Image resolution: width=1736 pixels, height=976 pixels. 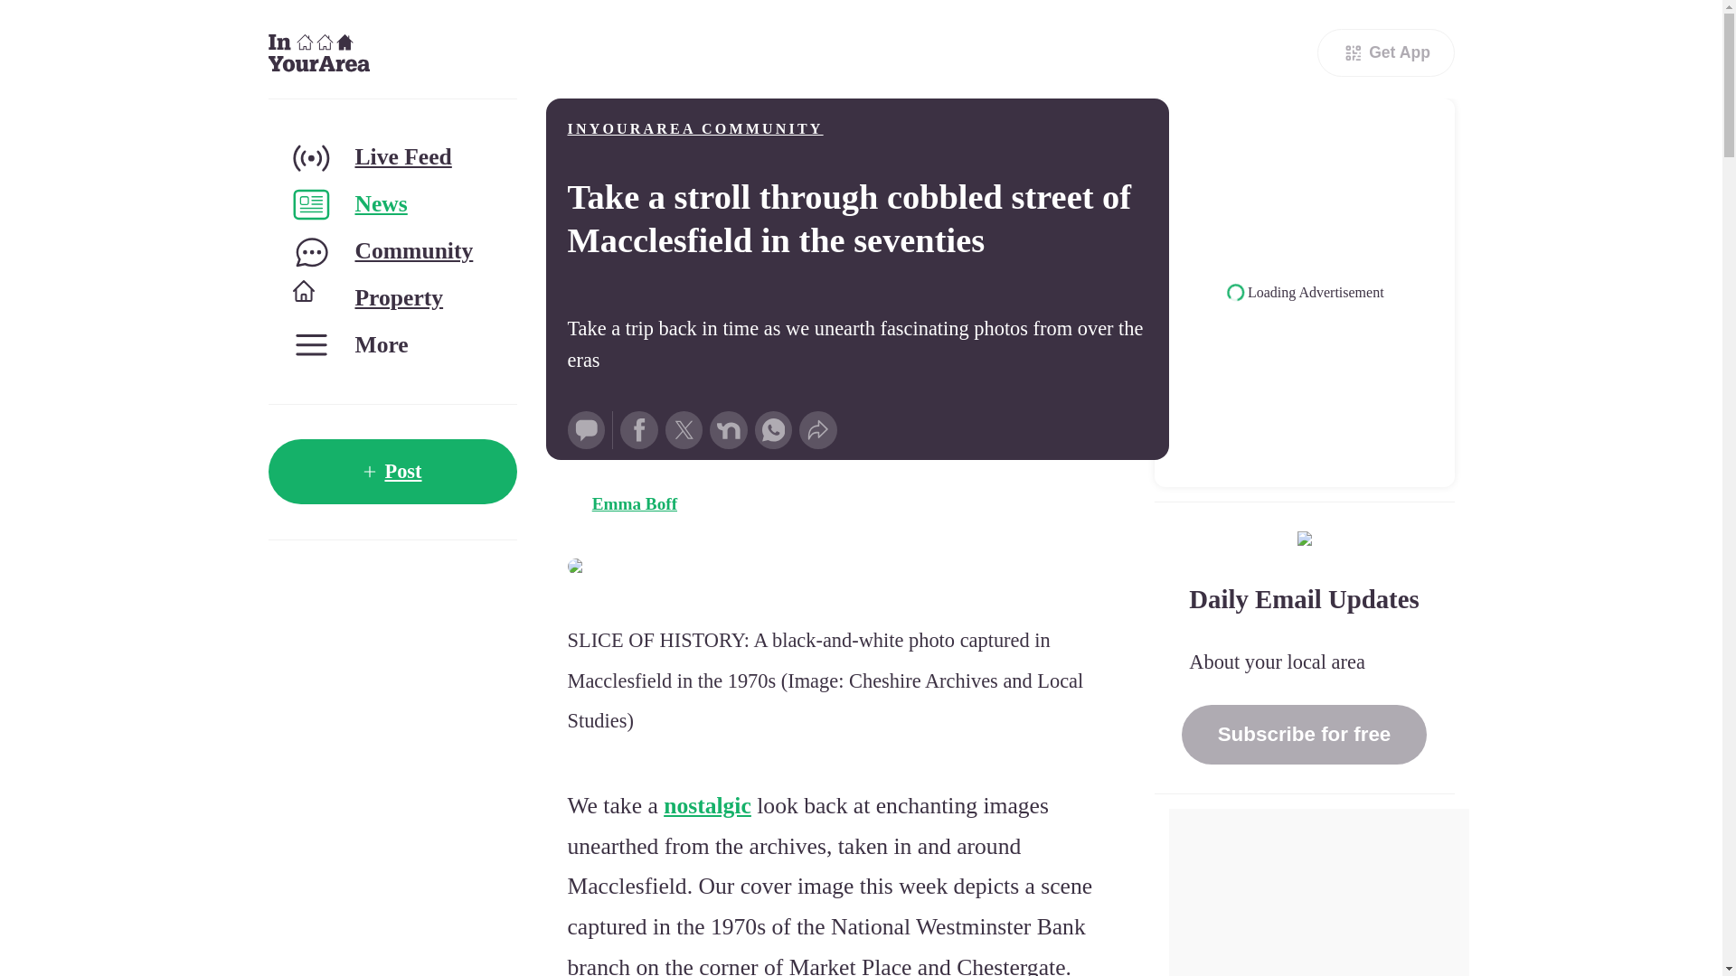 What do you see at coordinates (391, 472) in the screenshot?
I see `Post` at bounding box center [391, 472].